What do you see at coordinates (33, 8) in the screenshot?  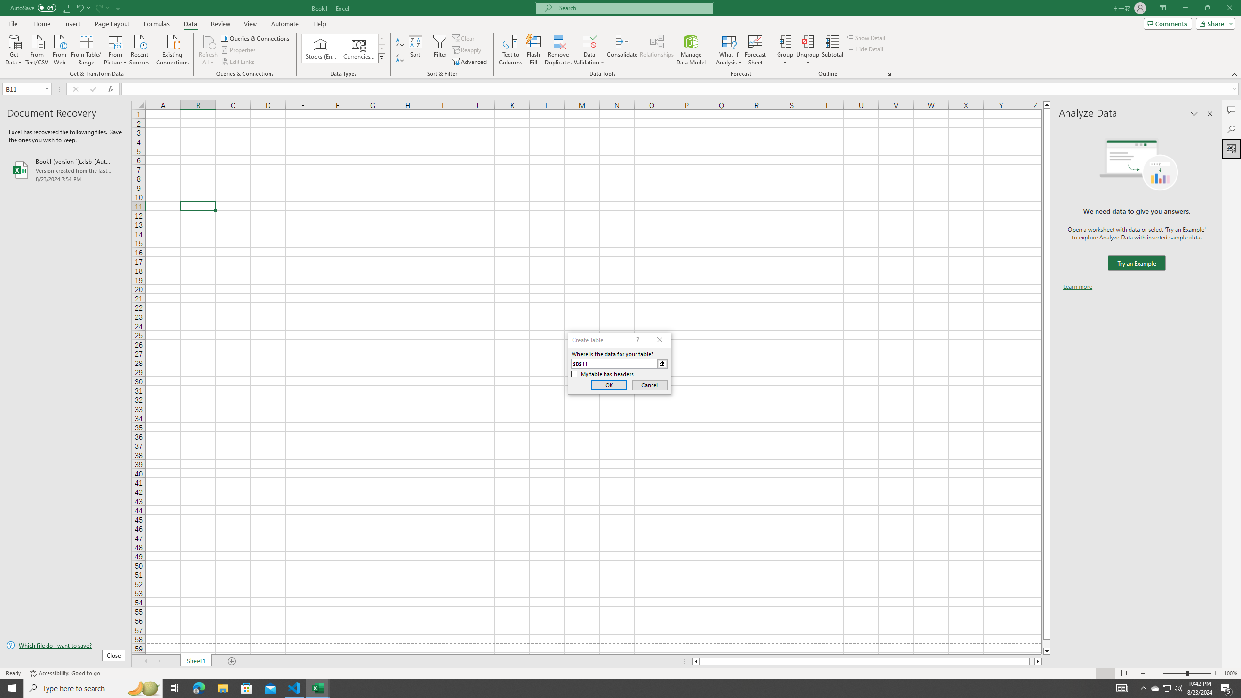 I see `AutoSave` at bounding box center [33, 8].